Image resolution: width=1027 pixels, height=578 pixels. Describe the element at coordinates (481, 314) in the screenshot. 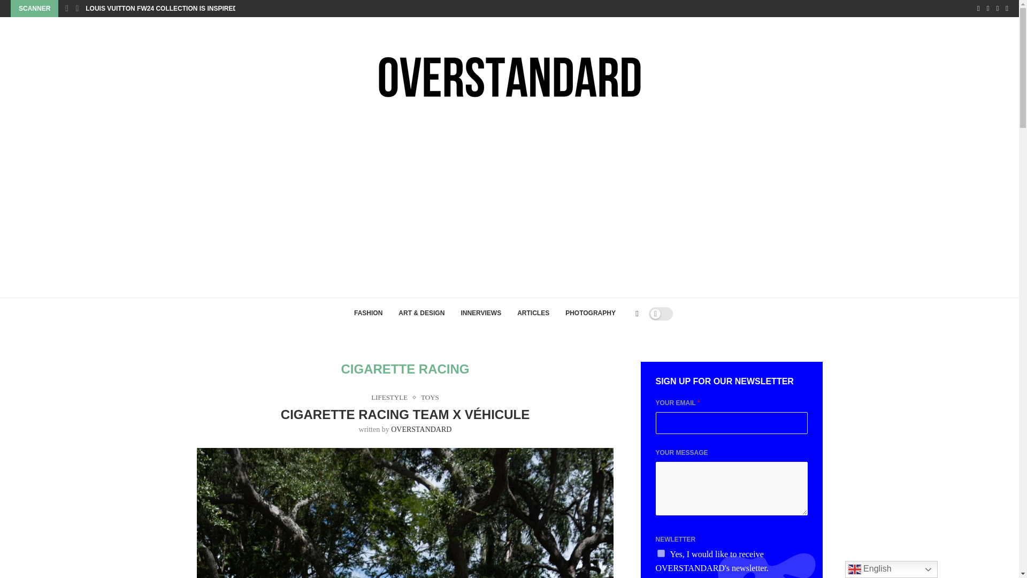

I see `INNERVIEWS` at that location.